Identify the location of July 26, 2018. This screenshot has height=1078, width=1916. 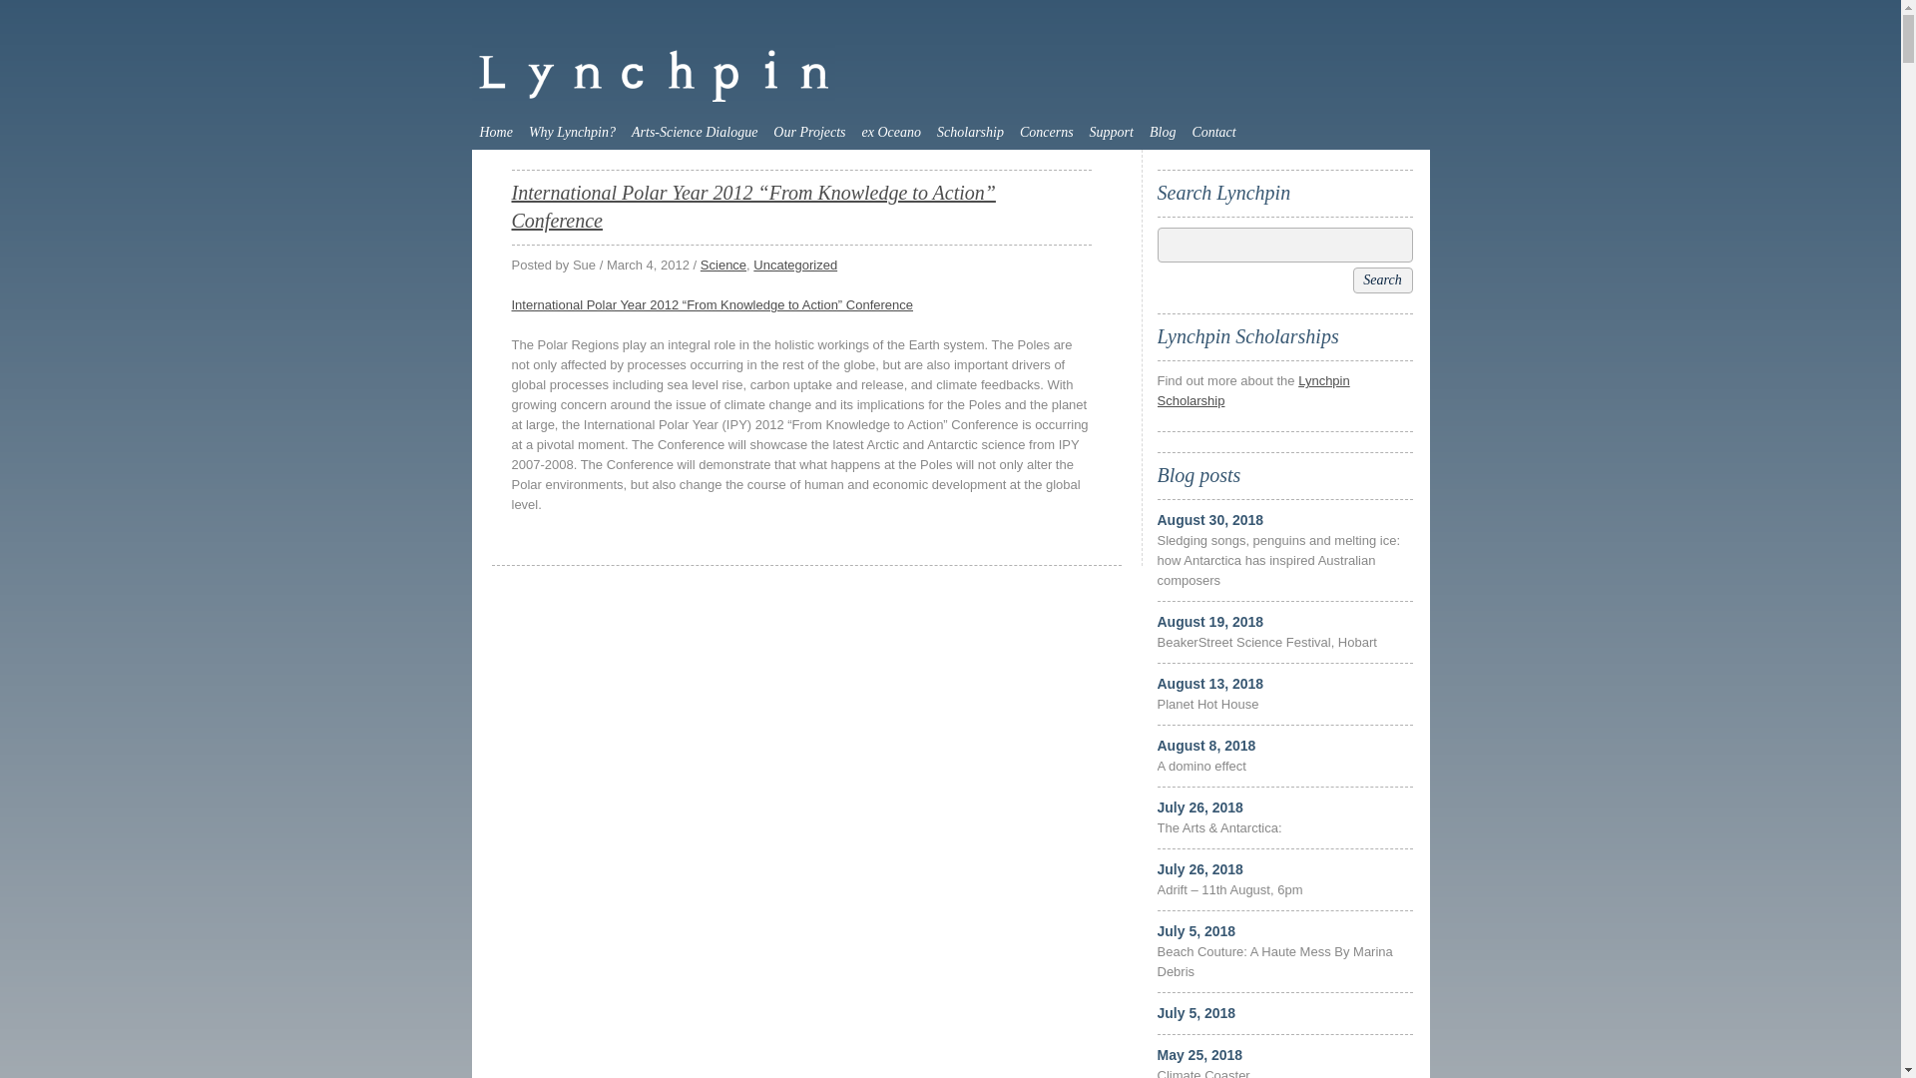
(1200, 869).